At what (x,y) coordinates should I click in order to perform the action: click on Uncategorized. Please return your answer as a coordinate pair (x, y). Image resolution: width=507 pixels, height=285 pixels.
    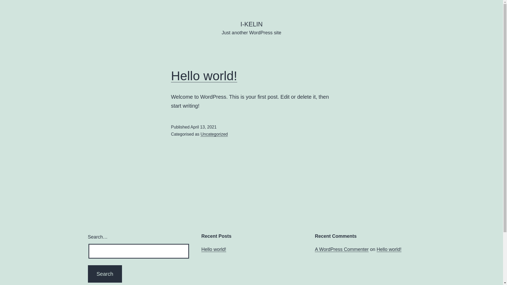
    Looking at the image, I should click on (214, 134).